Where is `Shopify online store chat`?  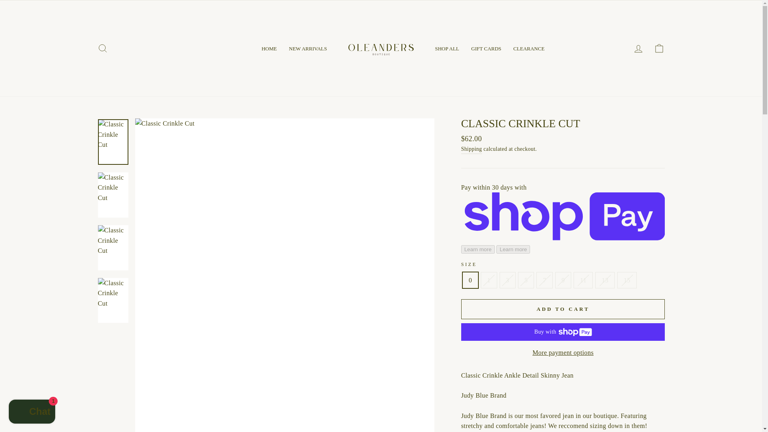
Shopify online store chat is located at coordinates (32, 412).